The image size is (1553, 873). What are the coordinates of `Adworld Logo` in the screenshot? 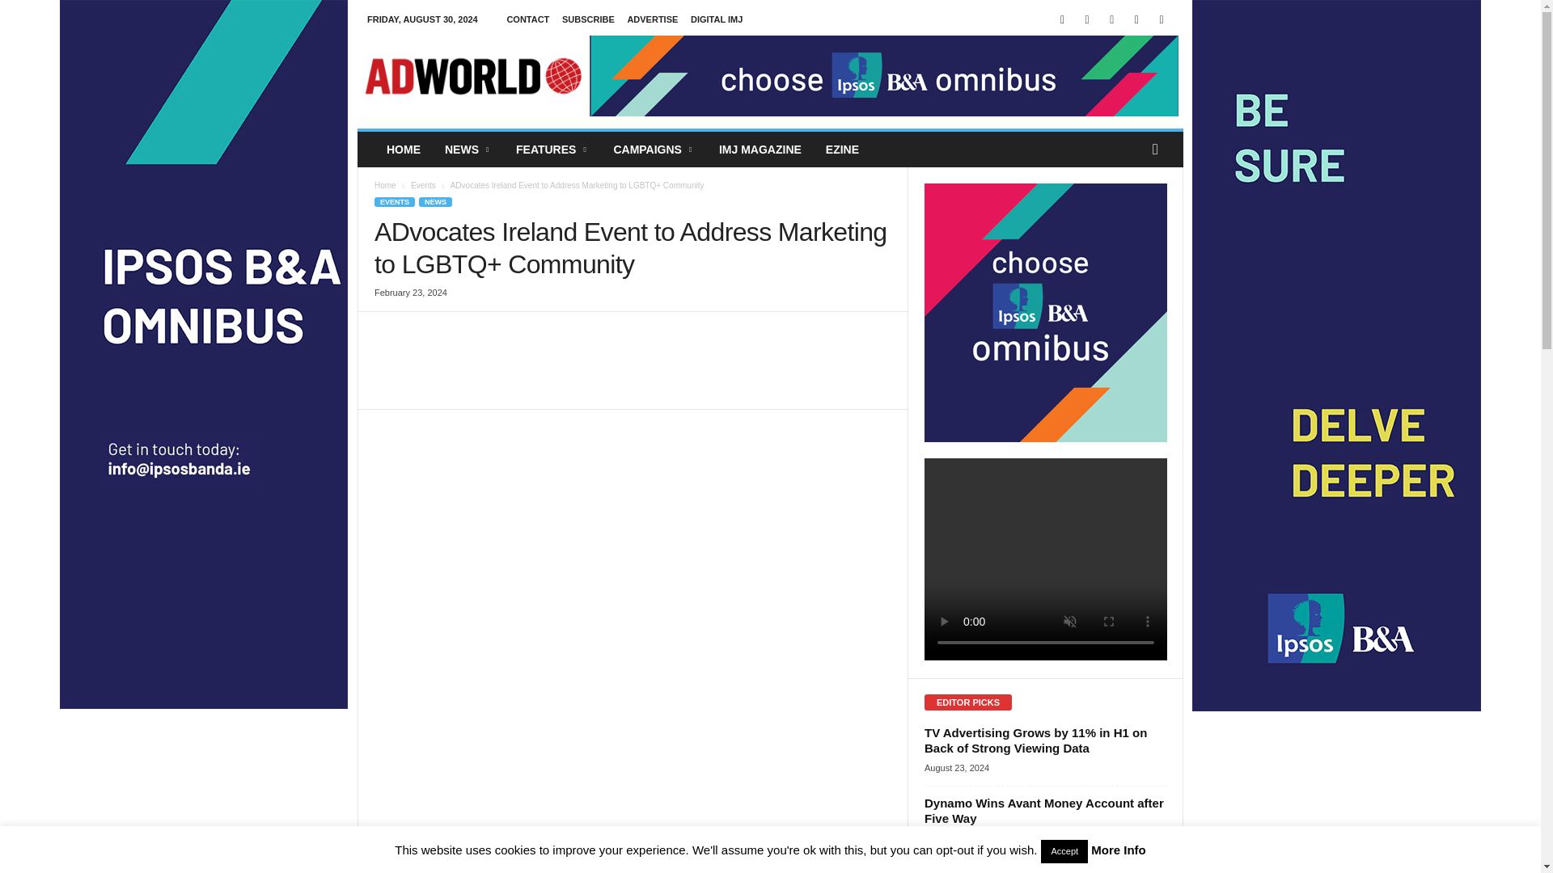 It's located at (472, 76).